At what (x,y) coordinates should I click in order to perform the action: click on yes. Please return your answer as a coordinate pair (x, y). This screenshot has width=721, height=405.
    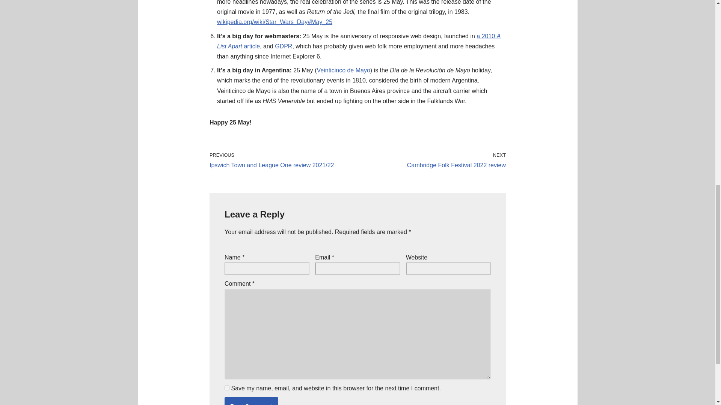
    Looking at the image, I should click on (227, 388).